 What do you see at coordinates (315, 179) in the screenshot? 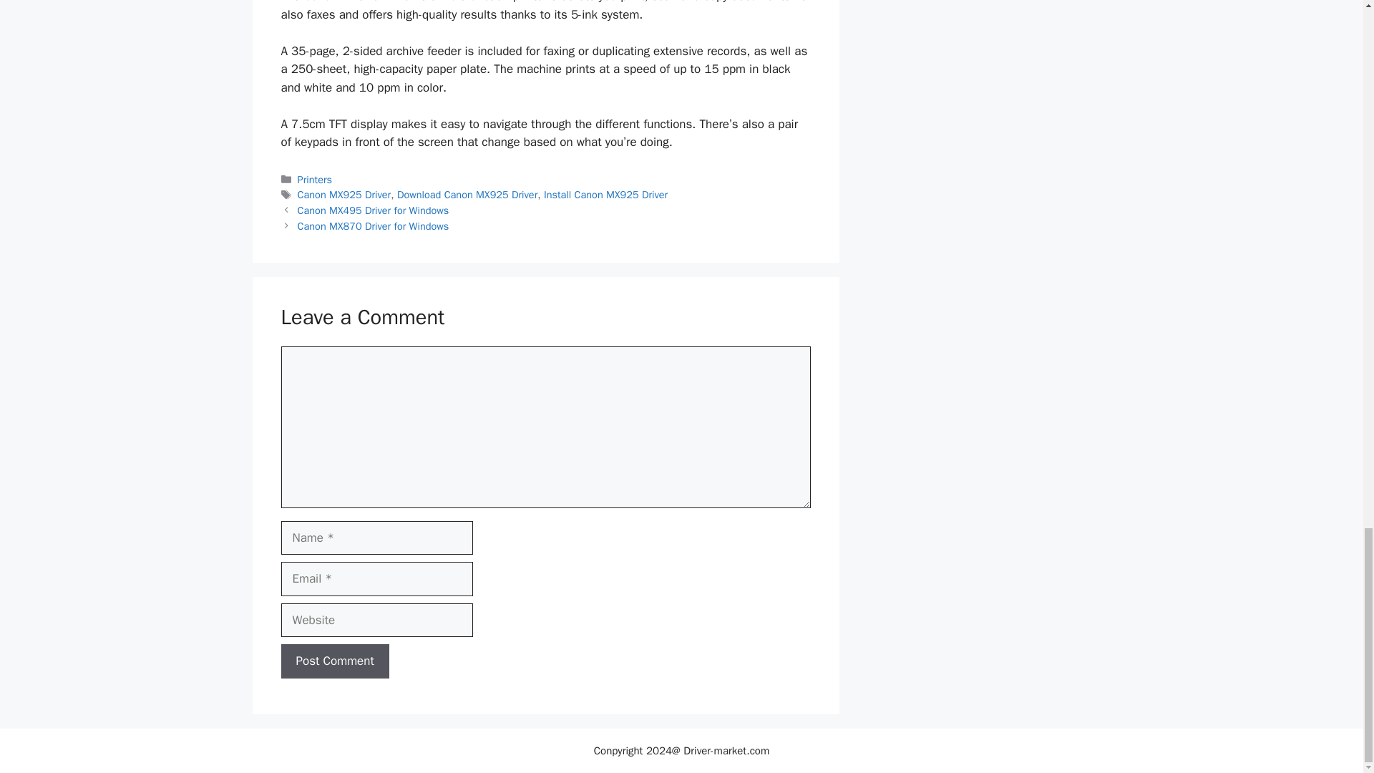
I see `Printers` at bounding box center [315, 179].